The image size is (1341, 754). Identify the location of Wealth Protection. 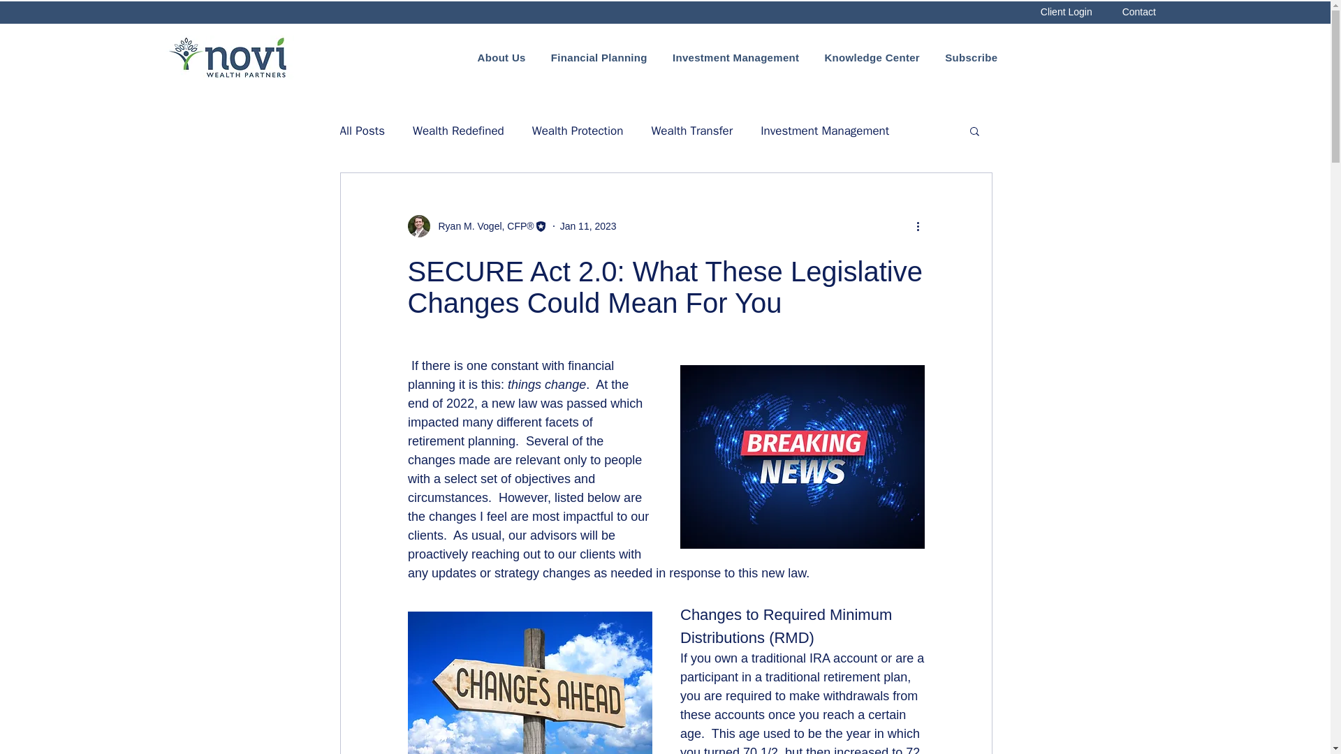
(578, 131).